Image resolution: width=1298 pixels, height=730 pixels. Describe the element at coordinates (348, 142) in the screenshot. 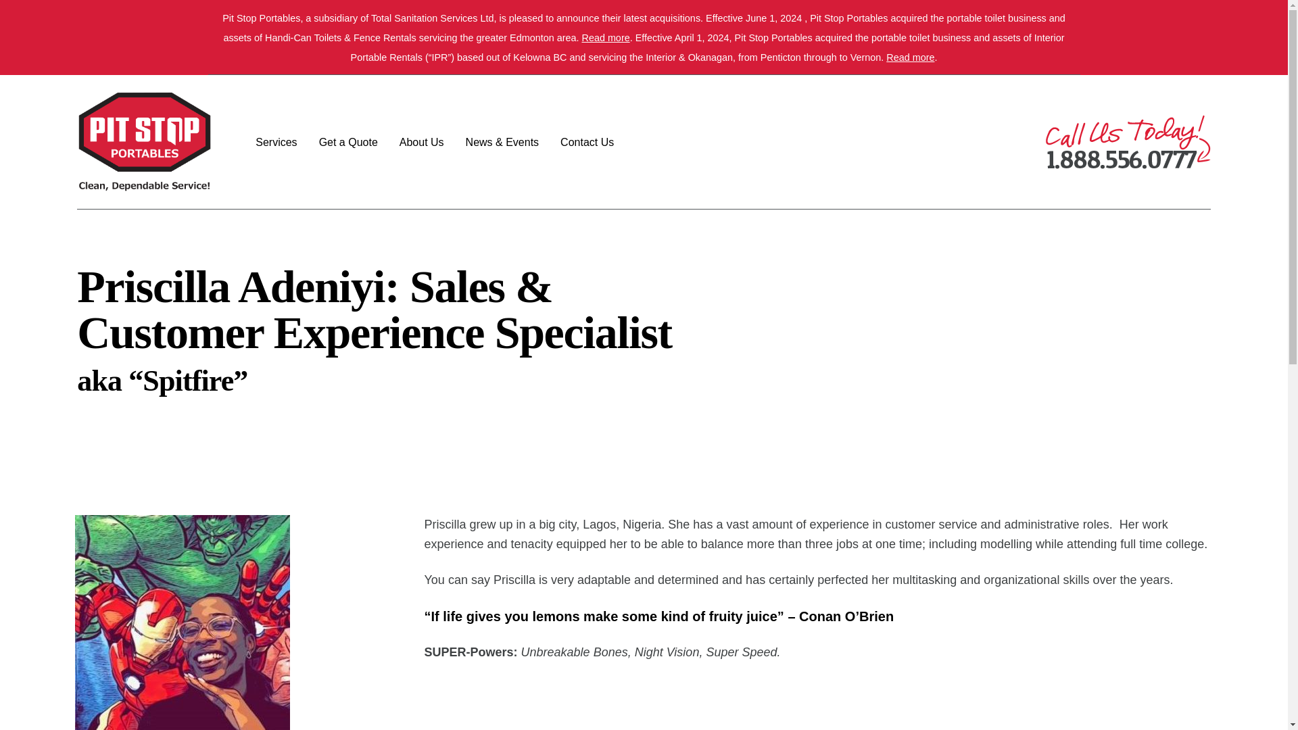

I see `Get a Quote` at that location.